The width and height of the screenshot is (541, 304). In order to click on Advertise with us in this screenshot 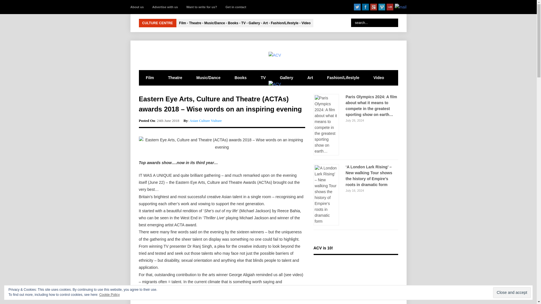, I will do `click(165, 7)`.